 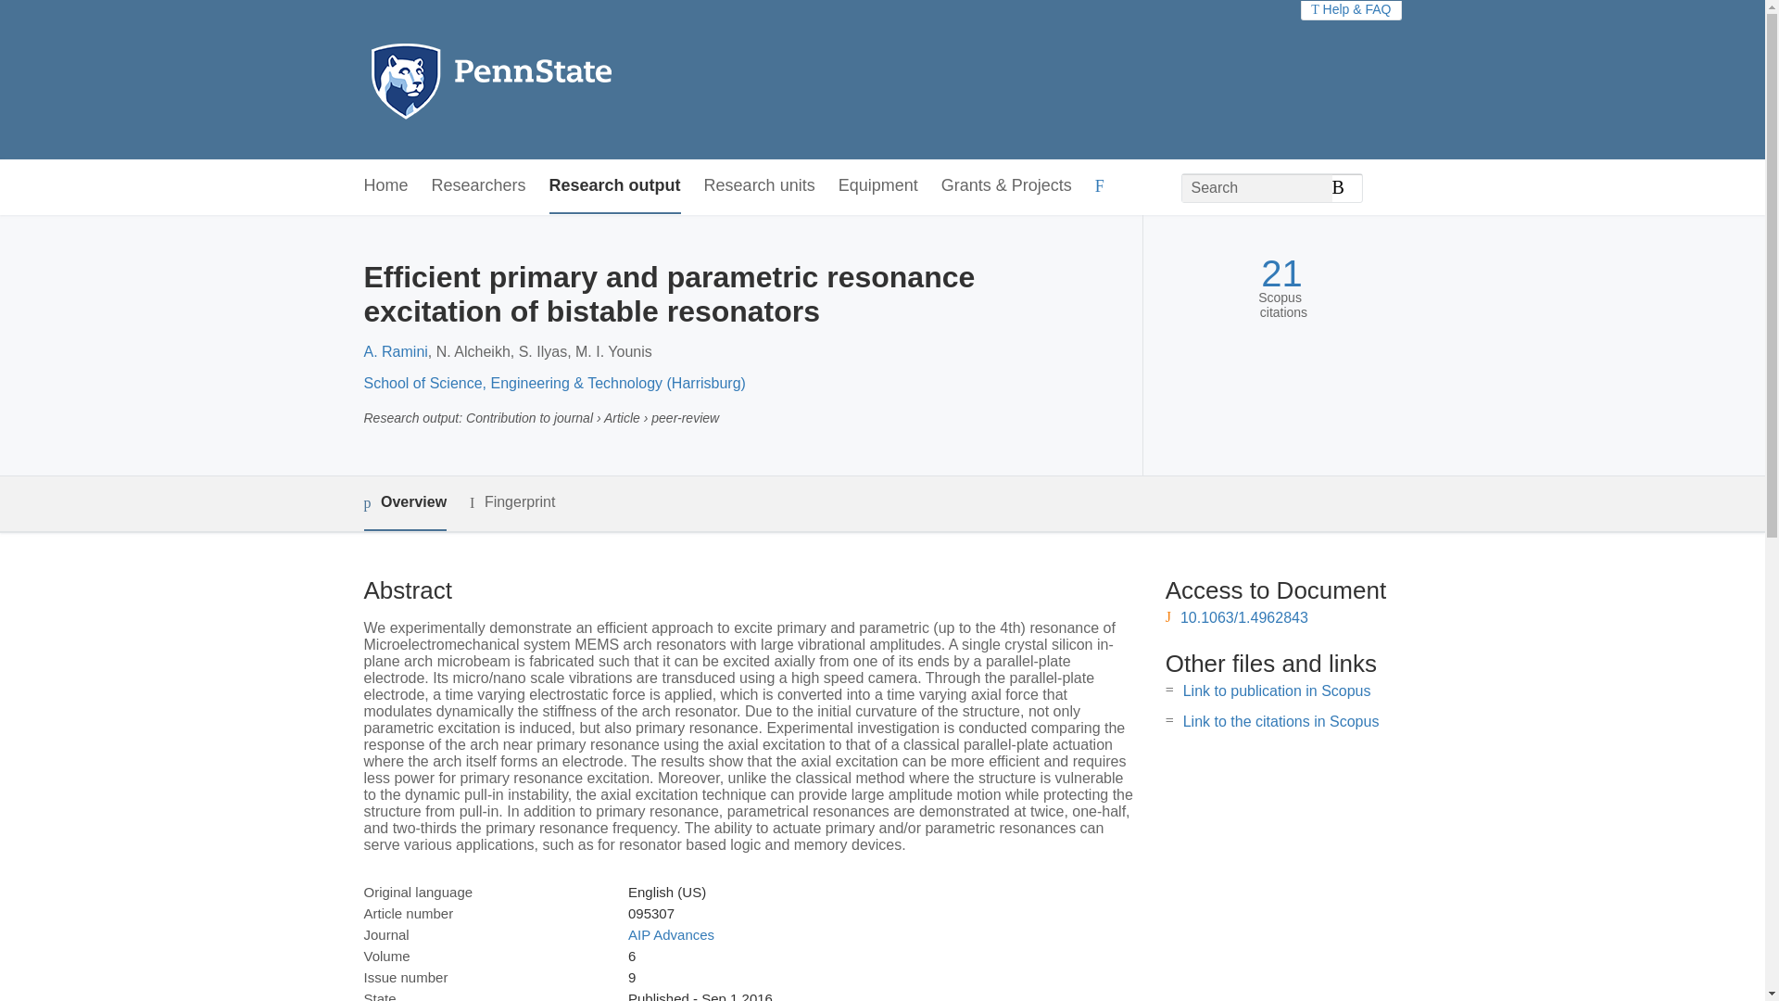 I want to click on Research output, so click(x=615, y=186).